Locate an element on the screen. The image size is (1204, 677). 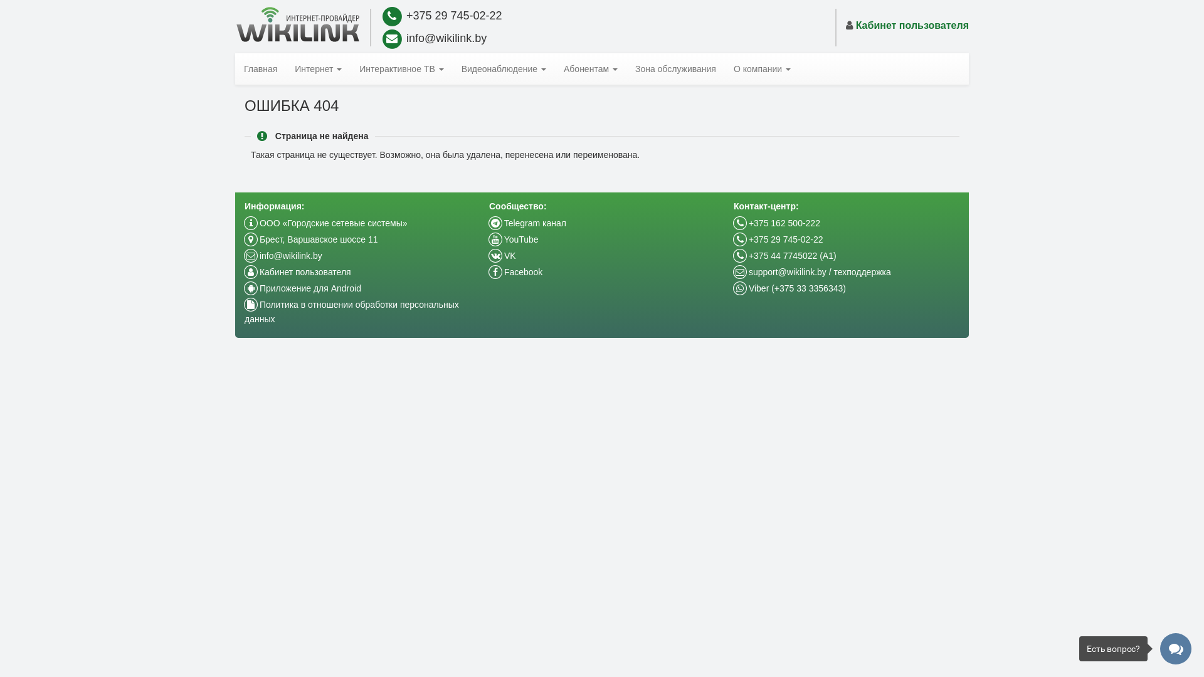
Facebook is located at coordinates (515, 272).